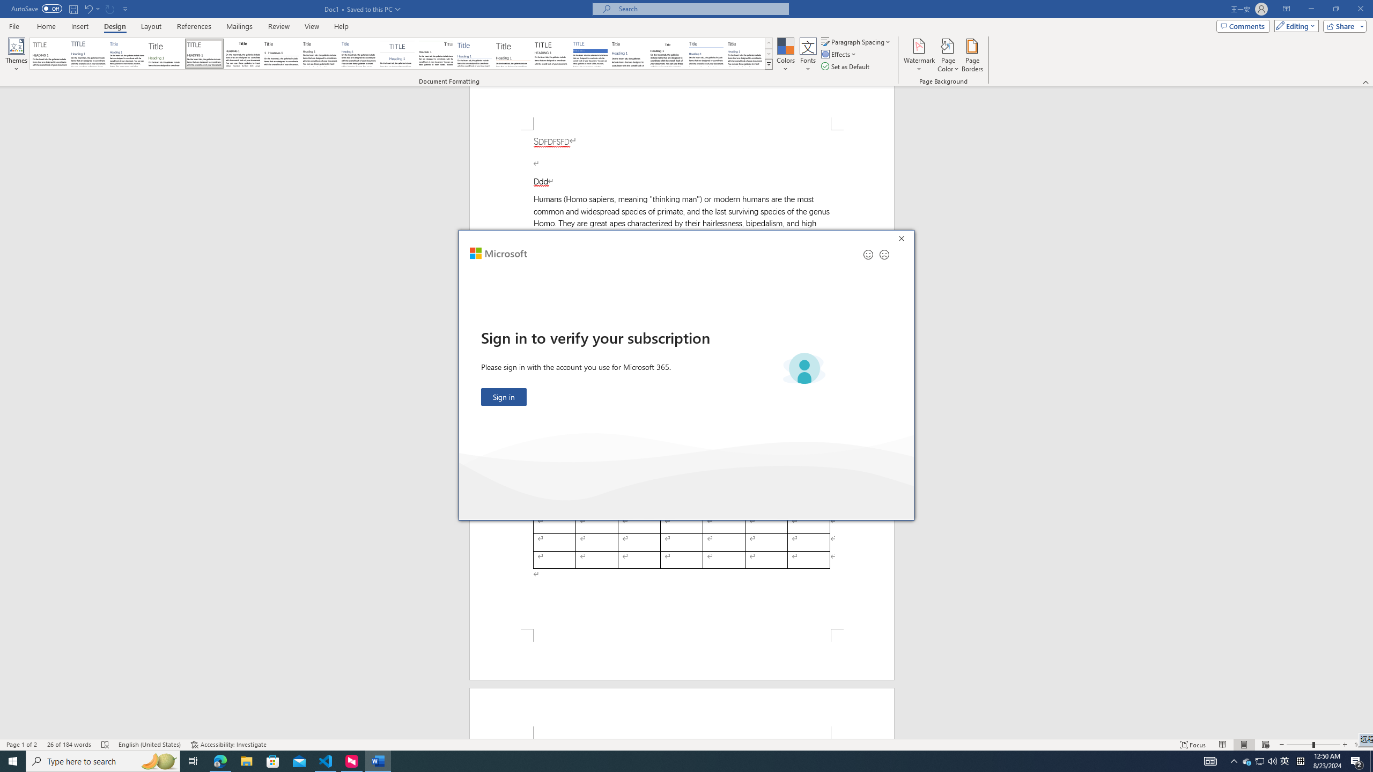 The width and height of the screenshot is (1373, 772). What do you see at coordinates (785, 55) in the screenshot?
I see `Colors` at bounding box center [785, 55].